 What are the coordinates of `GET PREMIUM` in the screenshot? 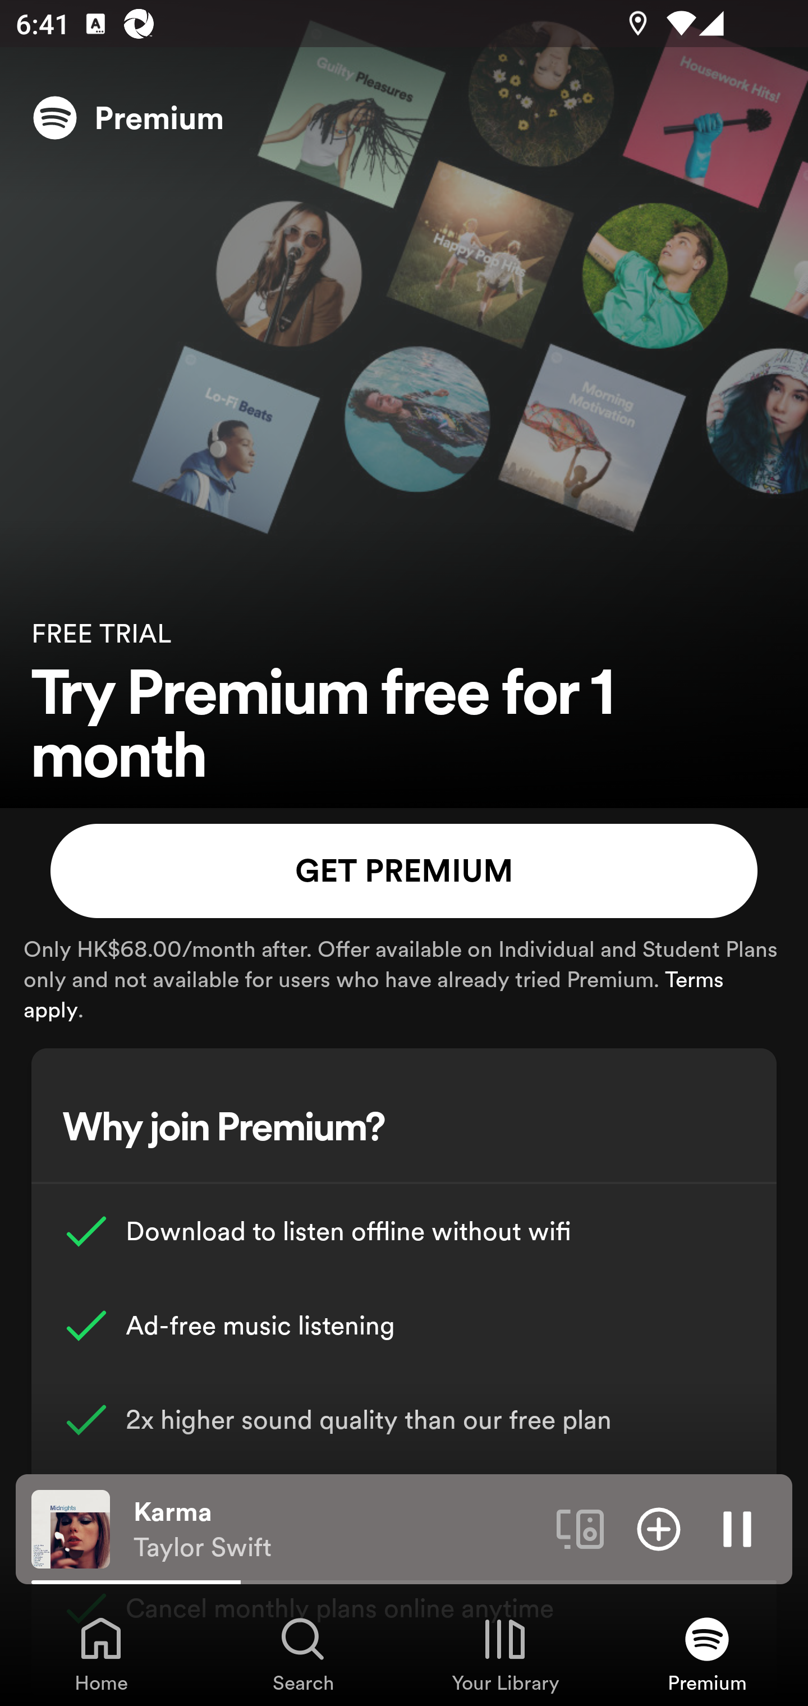 It's located at (404, 871).